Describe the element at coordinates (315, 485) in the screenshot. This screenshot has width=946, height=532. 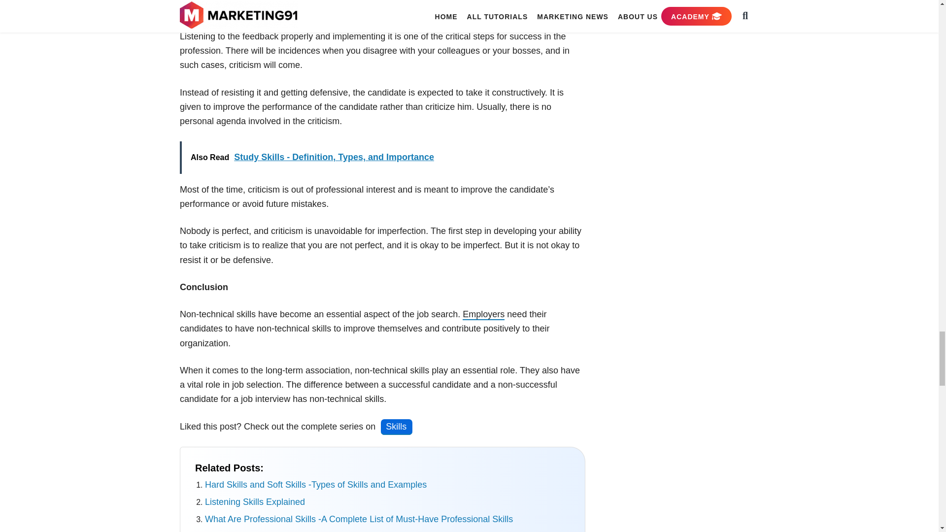
I see `Hard Skills and Soft Skills -Types of Skills and Examples` at that location.